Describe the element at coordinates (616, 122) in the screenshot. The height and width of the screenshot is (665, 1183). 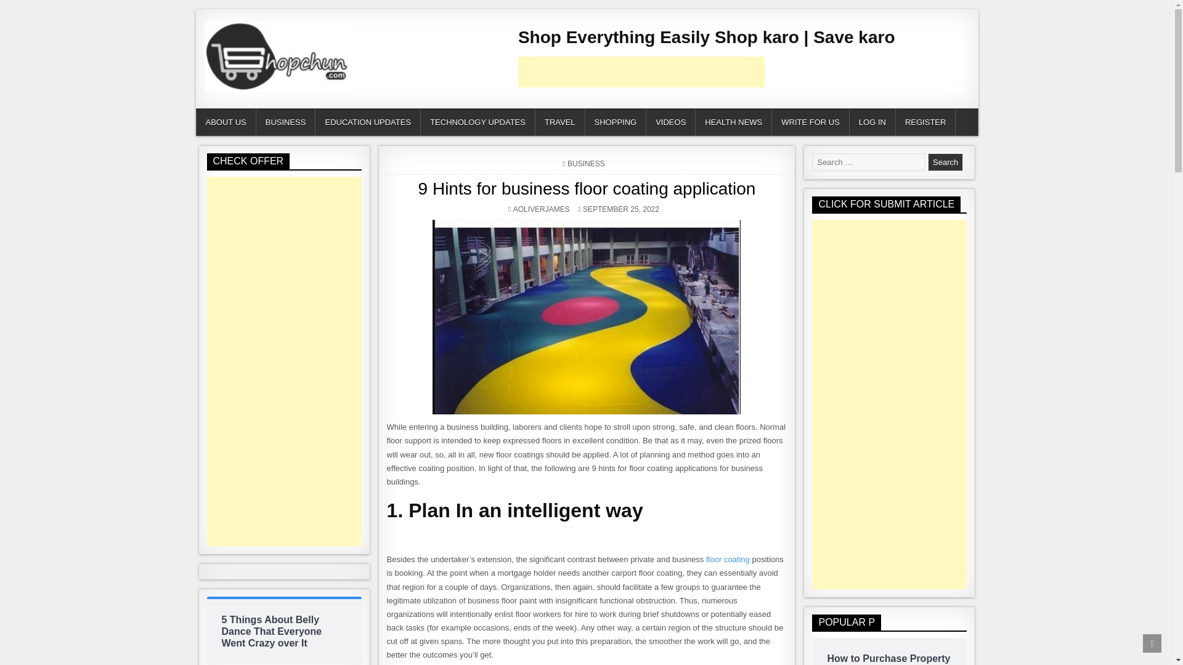
I see `SHOPPING` at that location.